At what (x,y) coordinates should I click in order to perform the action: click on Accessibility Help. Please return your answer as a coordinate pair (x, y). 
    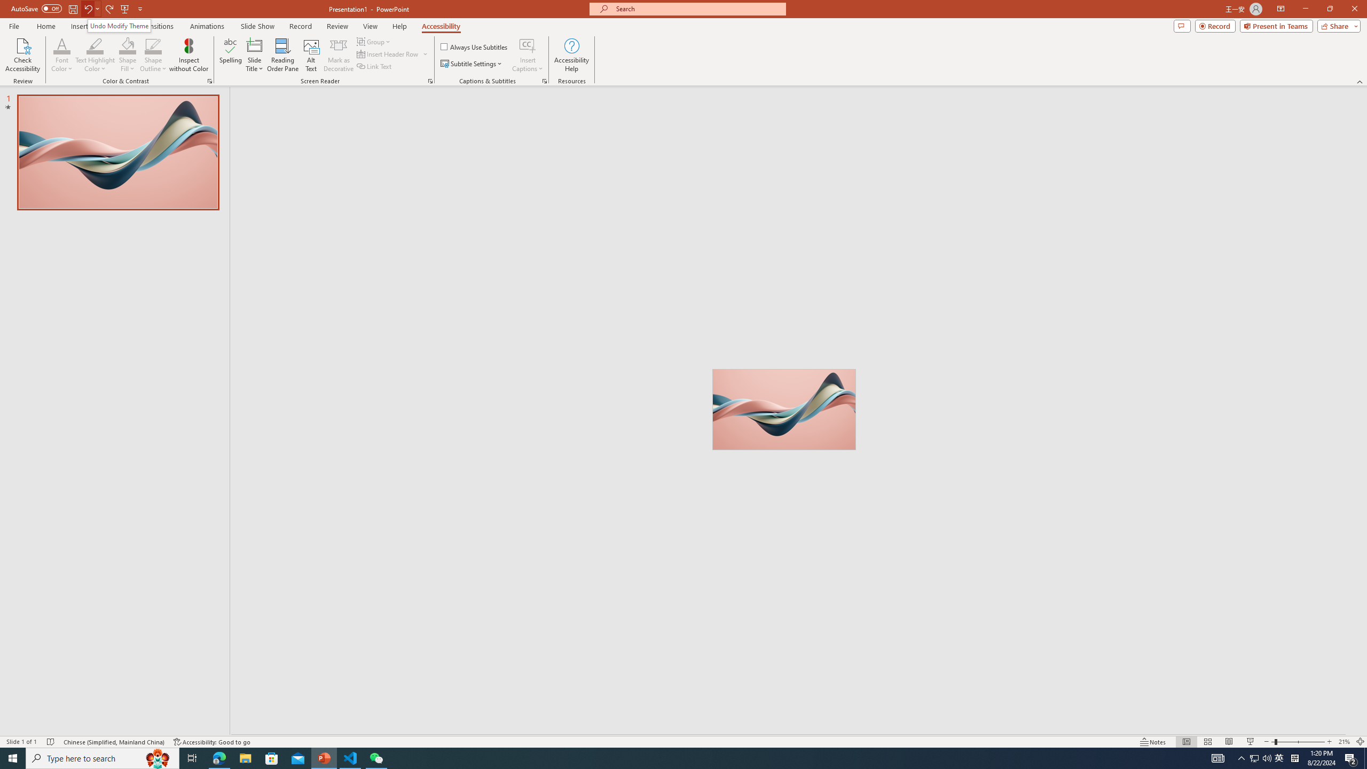
    Looking at the image, I should click on (571, 55).